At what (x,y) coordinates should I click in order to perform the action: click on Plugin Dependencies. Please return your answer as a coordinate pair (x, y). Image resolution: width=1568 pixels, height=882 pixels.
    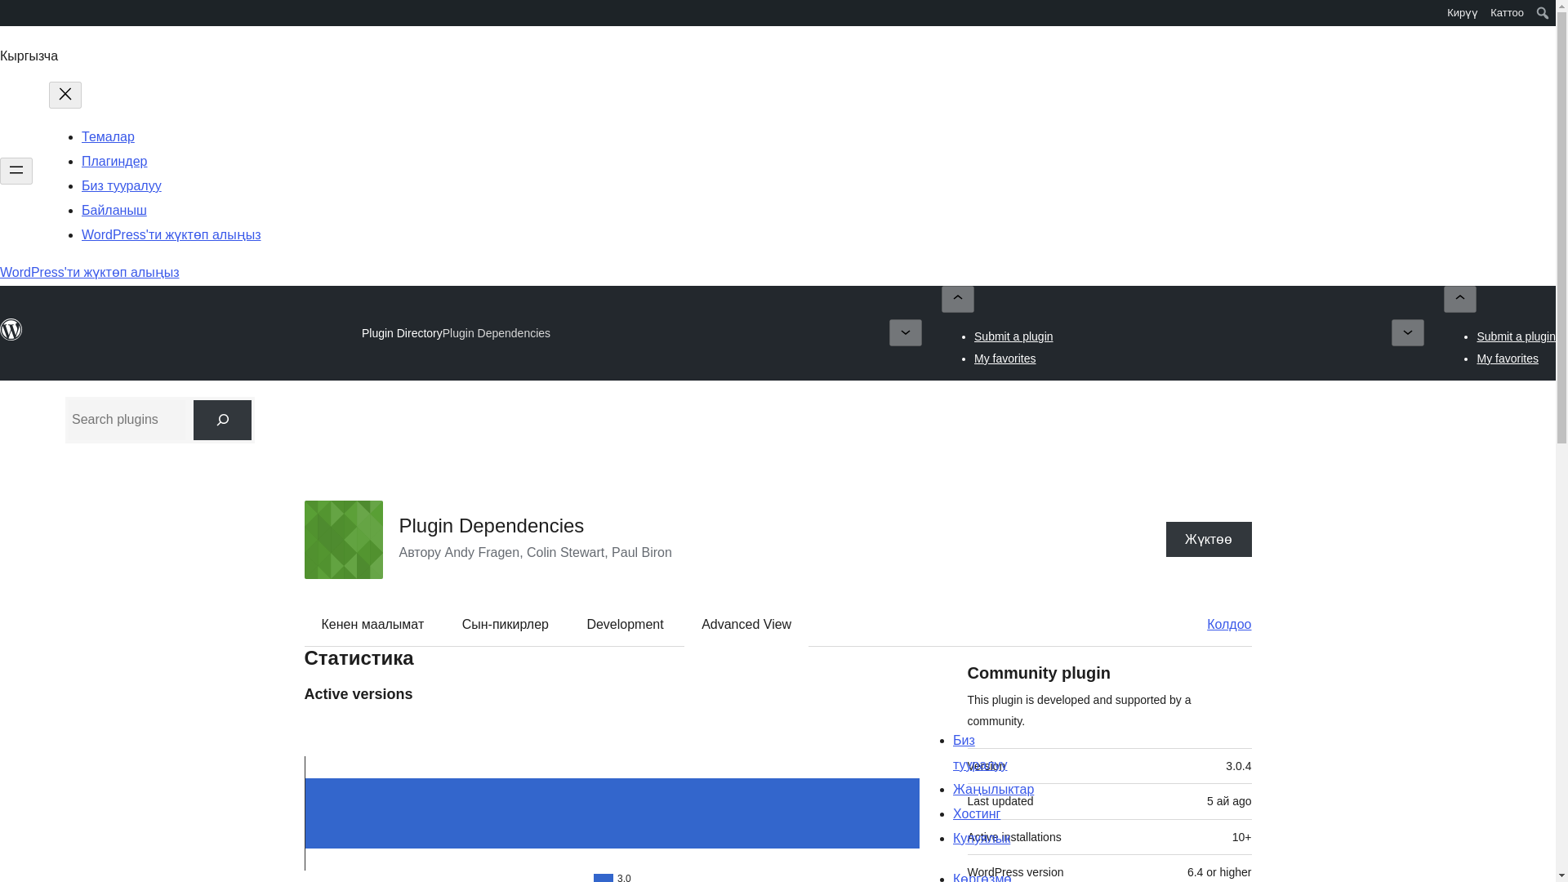
    Looking at the image, I should click on (496, 332).